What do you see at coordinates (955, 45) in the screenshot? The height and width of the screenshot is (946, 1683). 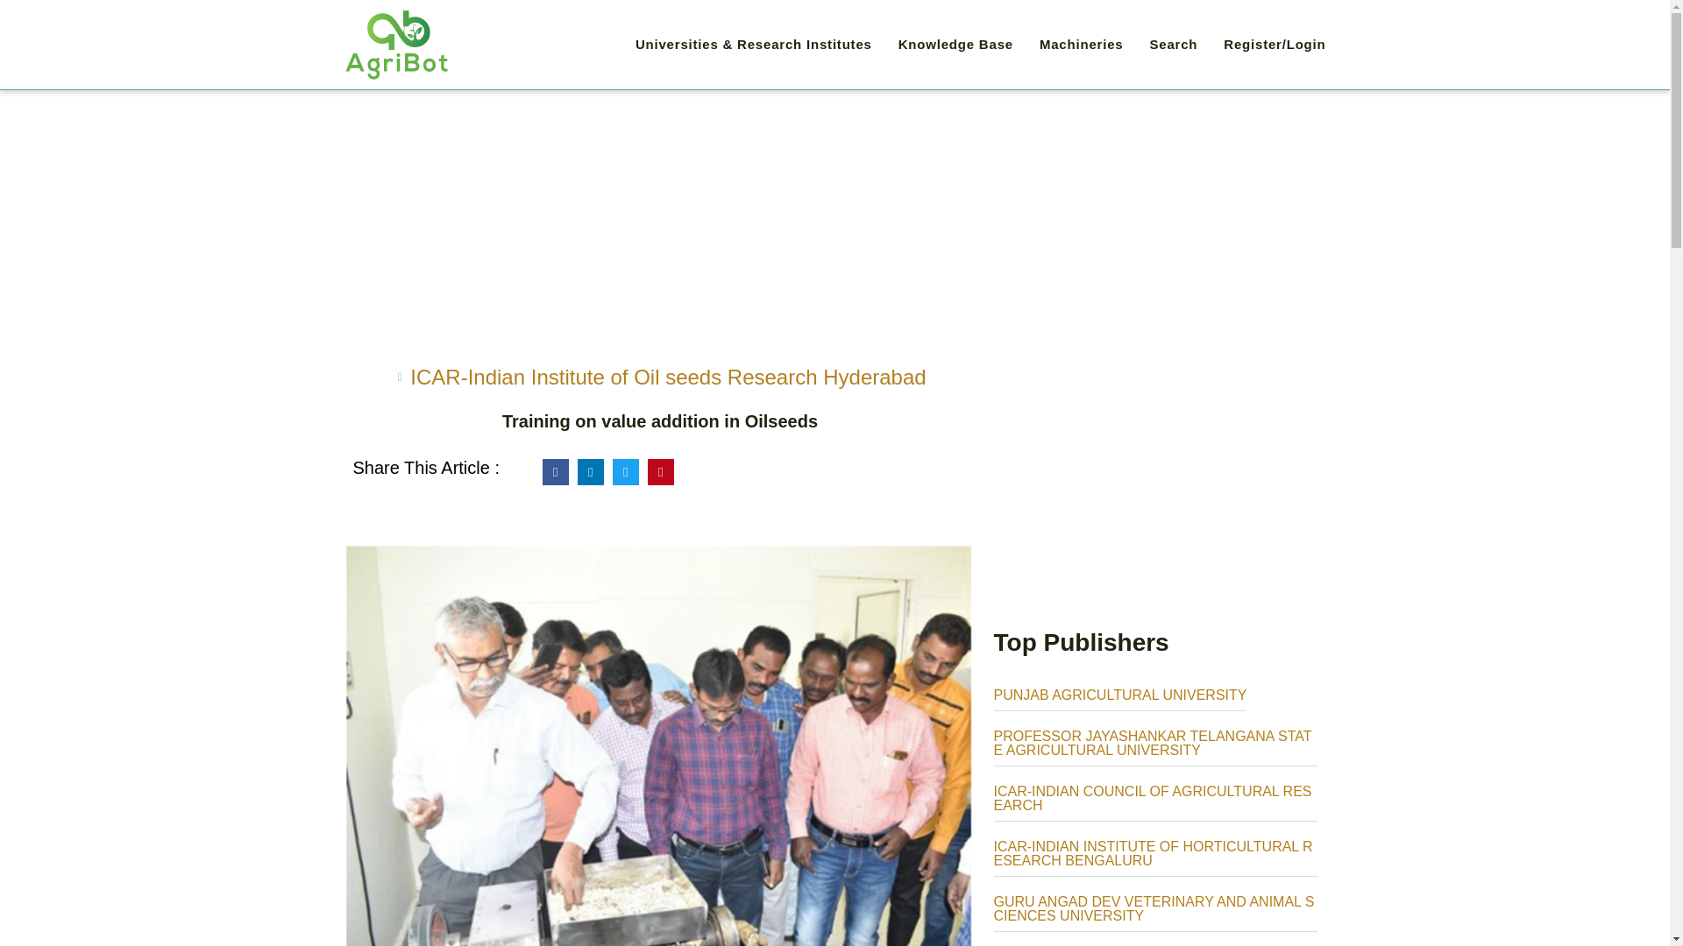 I see `Knowledge Base` at bounding box center [955, 45].